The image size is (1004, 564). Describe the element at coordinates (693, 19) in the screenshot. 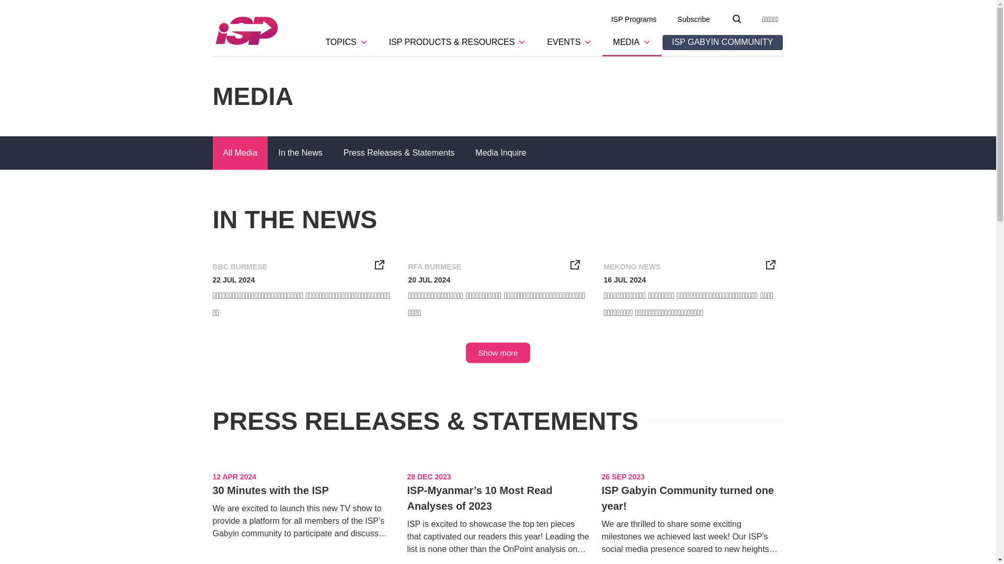

I see `Subscribe` at that location.